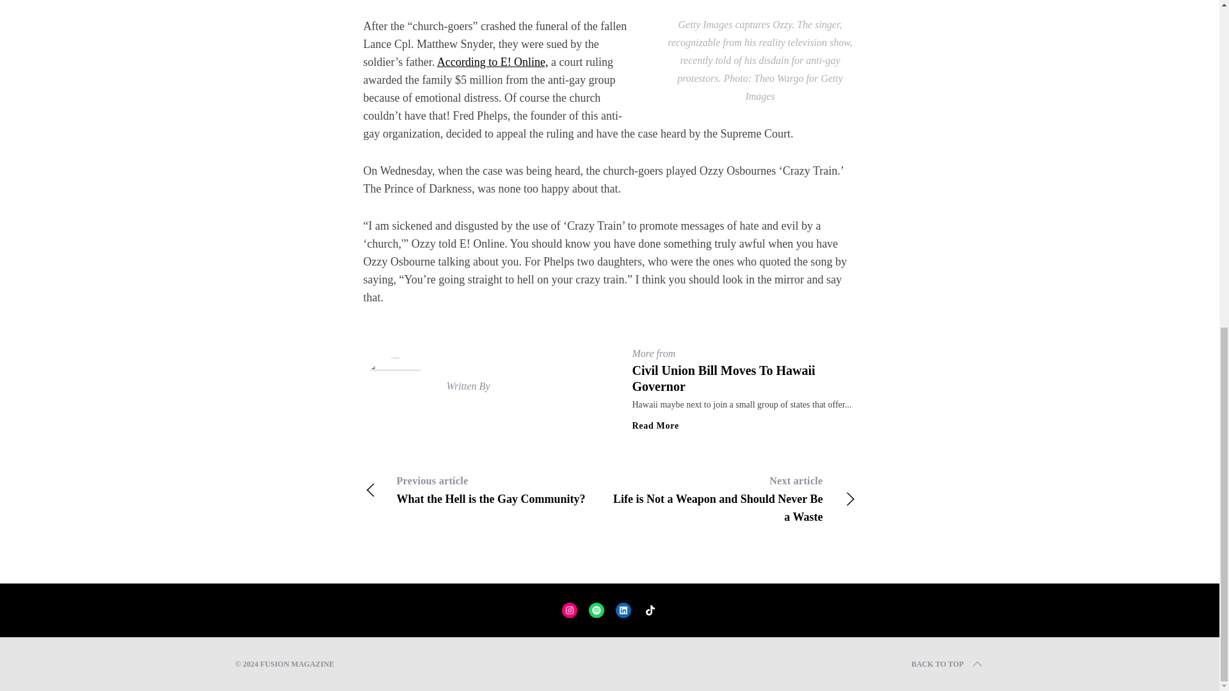  I want to click on Spotify, so click(947, 664).